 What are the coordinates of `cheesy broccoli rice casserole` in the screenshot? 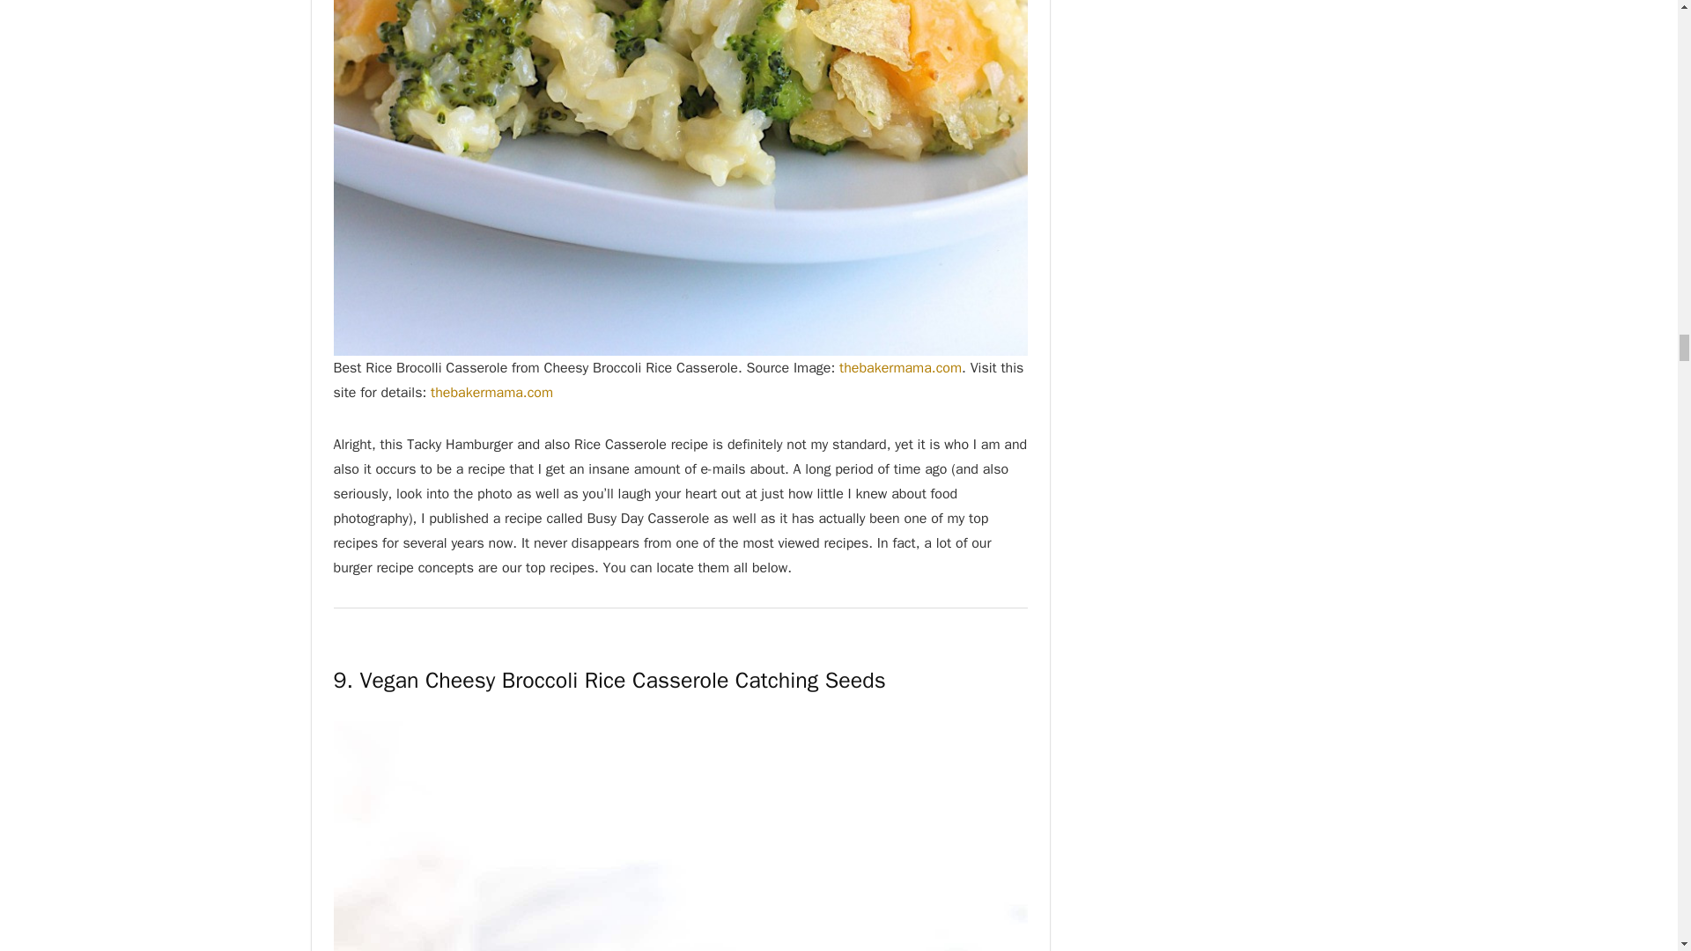 It's located at (680, 836).